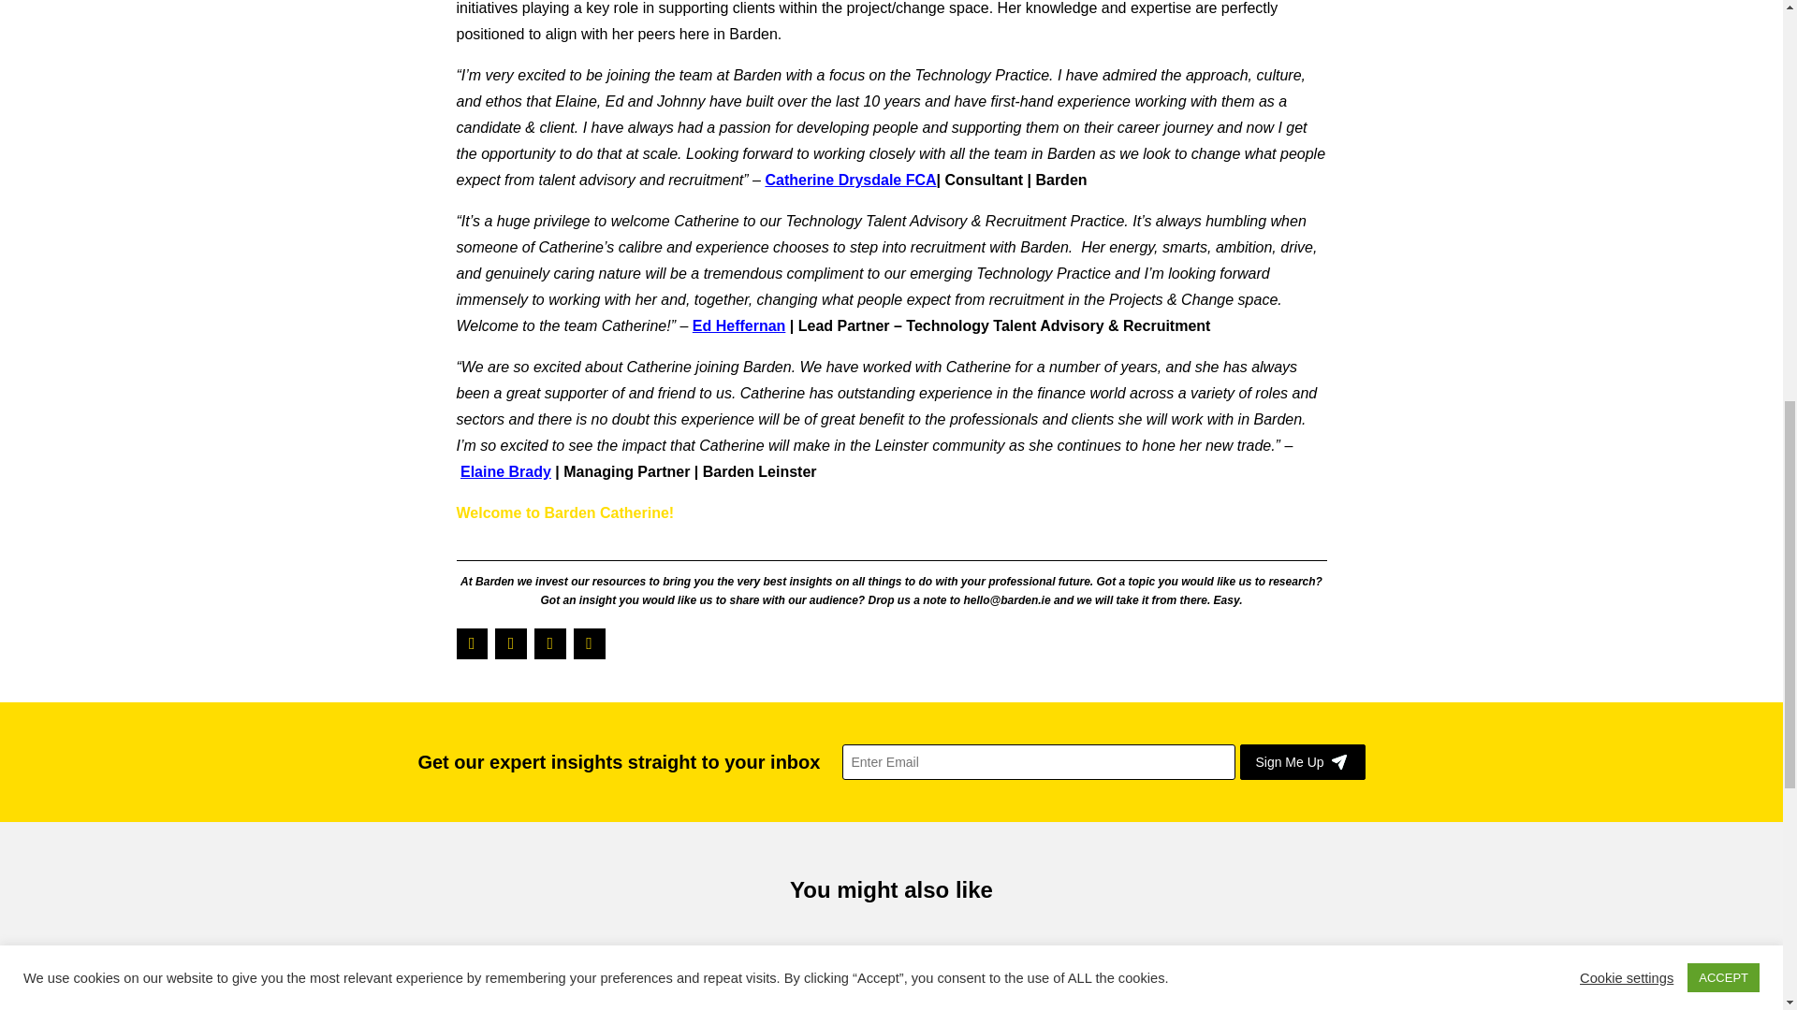  I want to click on Sign Me Up, so click(1301, 761).